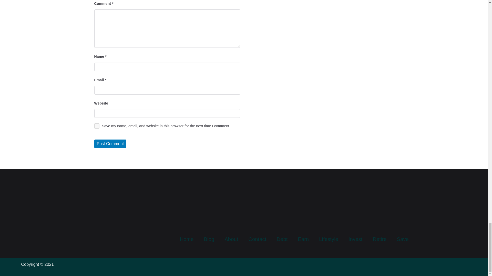  Describe the element at coordinates (187, 239) in the screenshot. I see `Home` at that location.